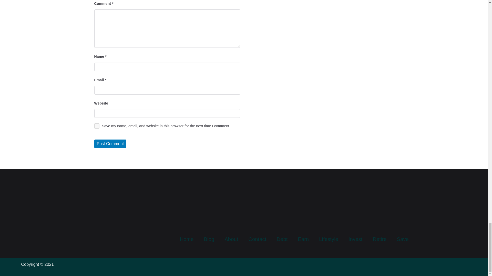  Describe the element at coordinates (187, 239) in the screenshot. I see `Home` at that location.